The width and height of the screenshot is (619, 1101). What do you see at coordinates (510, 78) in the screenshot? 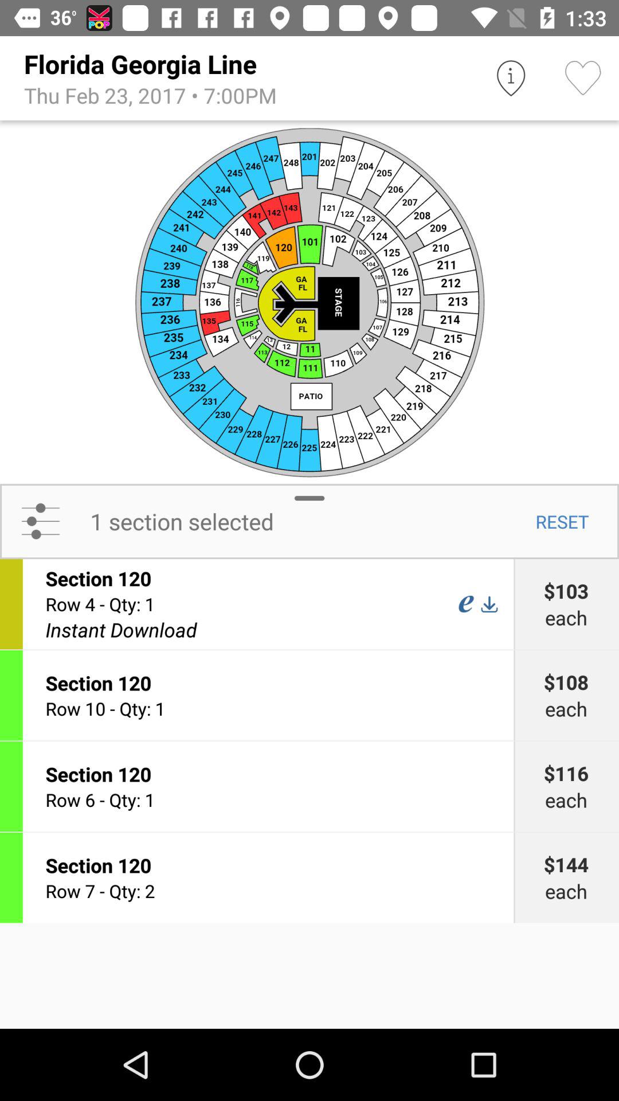
I see `tap icon next to the thu feb 23 item` at bounding box center [510, 78].